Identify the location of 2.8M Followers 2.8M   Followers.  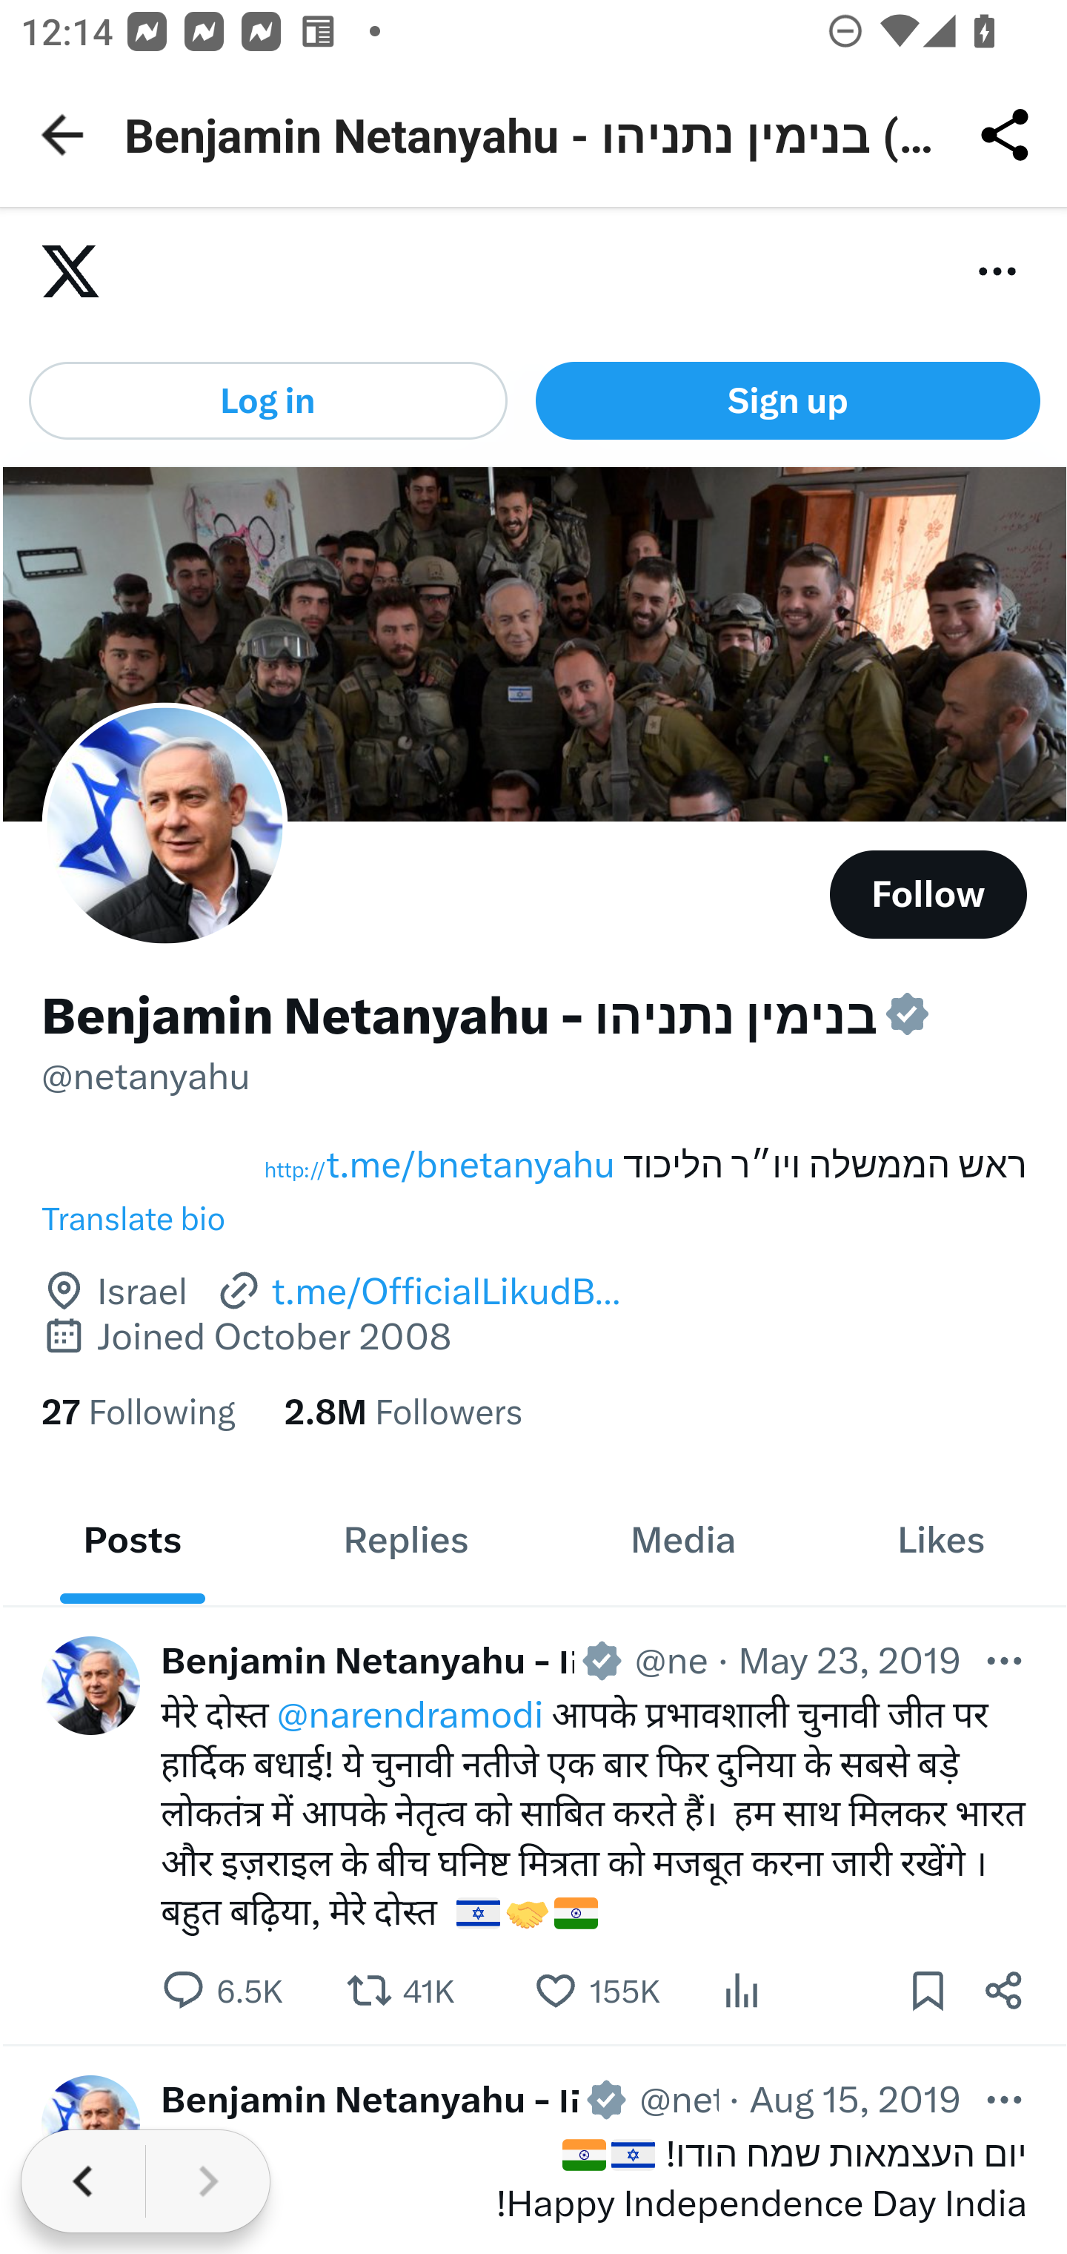
(403, 1412).